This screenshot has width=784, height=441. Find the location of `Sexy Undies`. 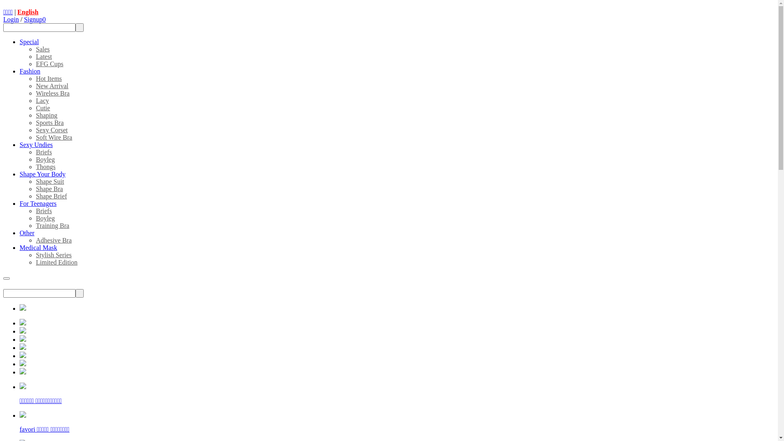

Sexy Undies is located at coordinates (36, 145).